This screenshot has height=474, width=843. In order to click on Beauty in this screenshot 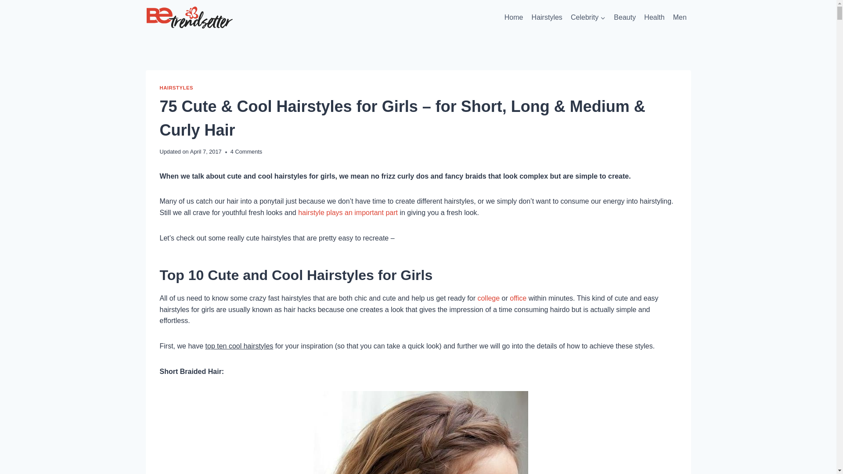, I will do `click(624, 18)`.